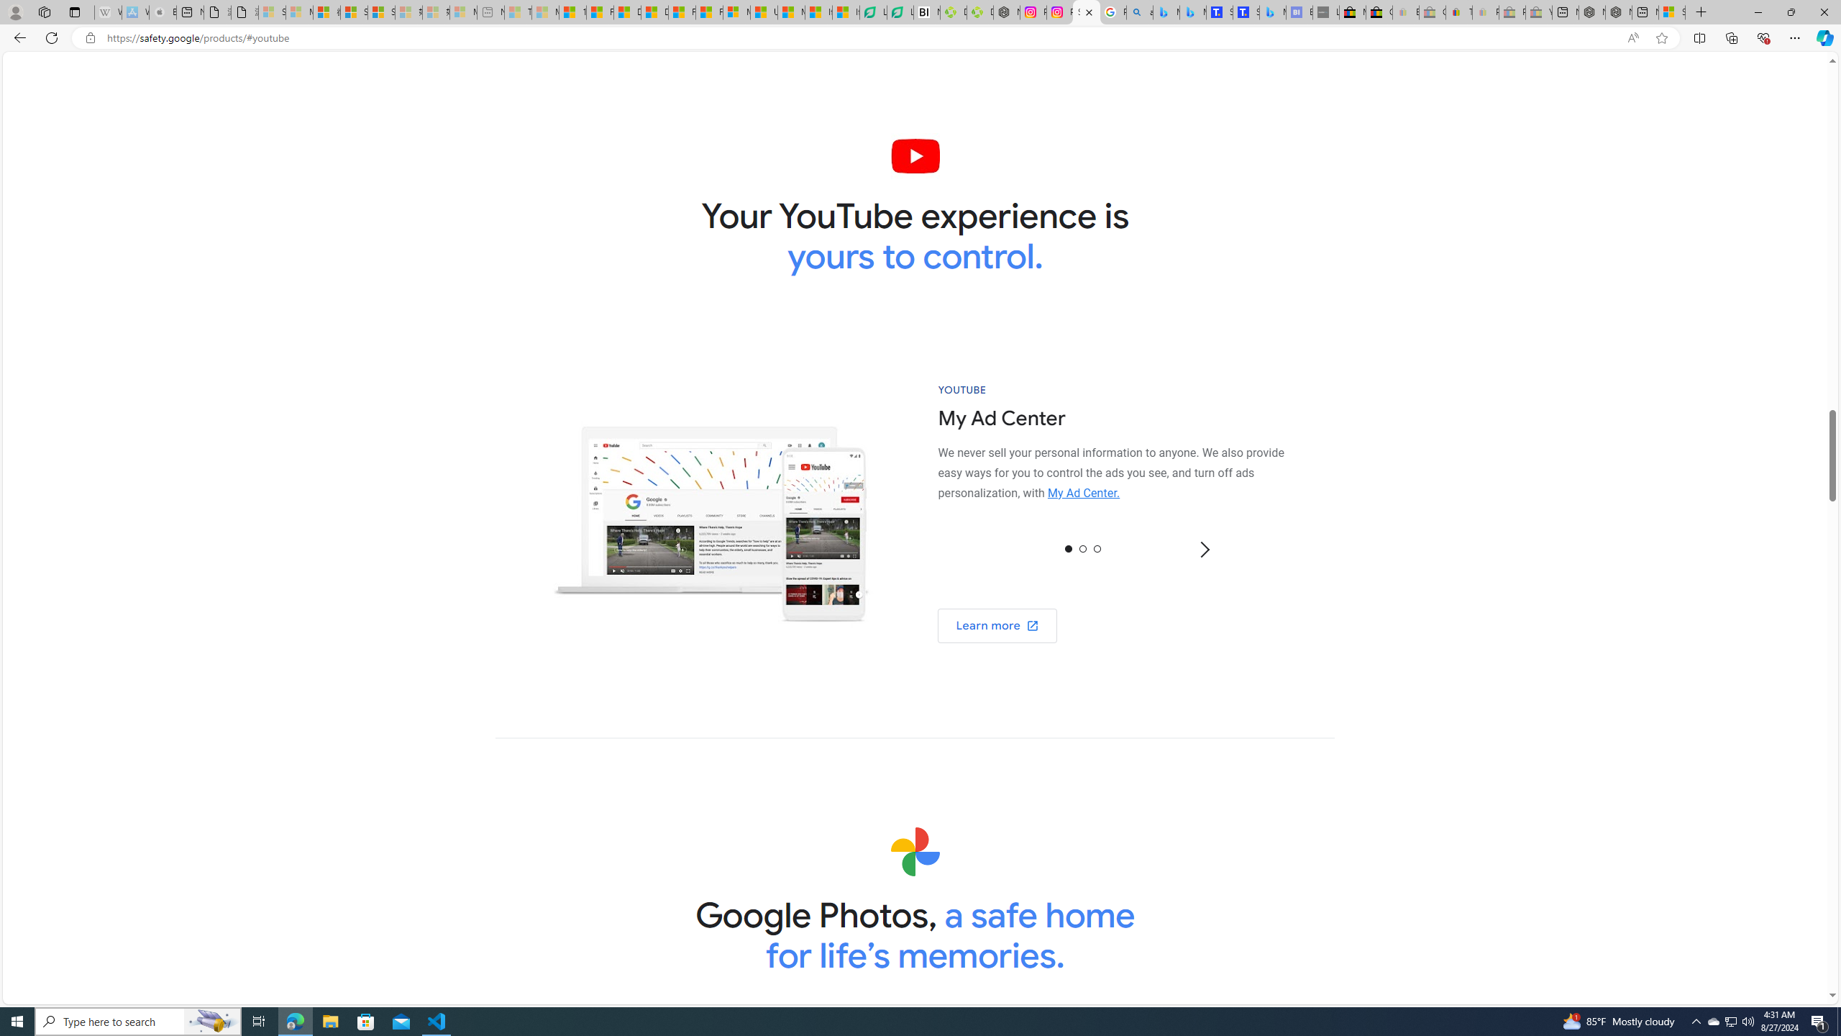 The image size is (1841, 1036). What do you see at coordinates (1082, 548) in the screenshot?
I see `1` at bounding box center [1082, 548].